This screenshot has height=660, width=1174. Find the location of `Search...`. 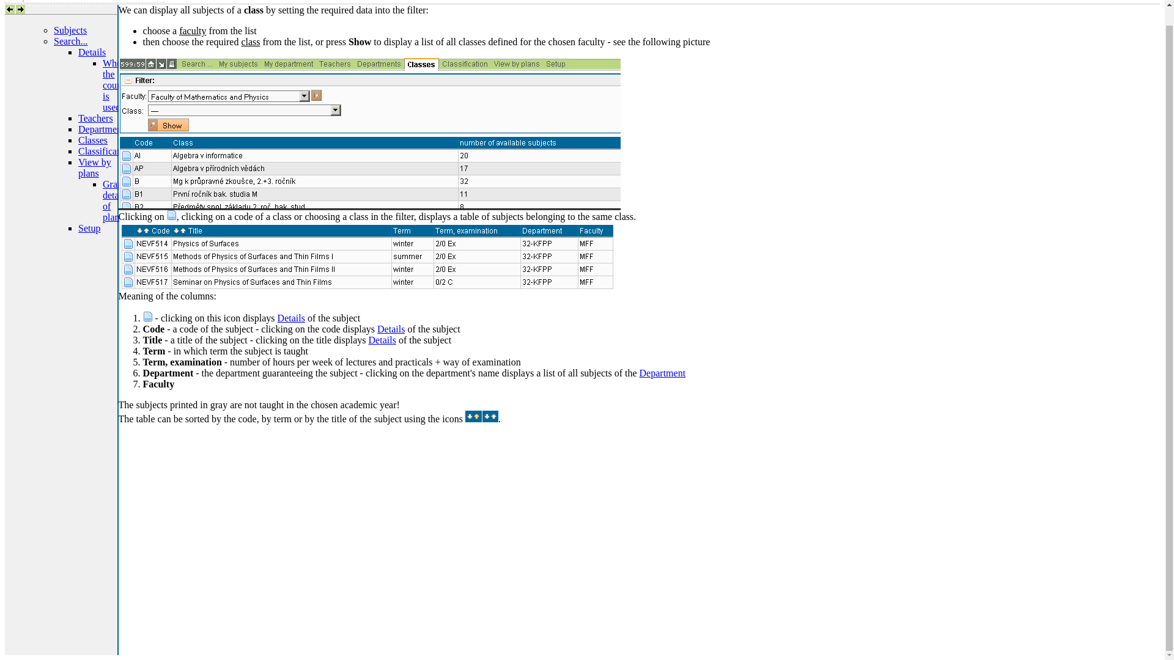

Search... is located at coordinates (71, 41).